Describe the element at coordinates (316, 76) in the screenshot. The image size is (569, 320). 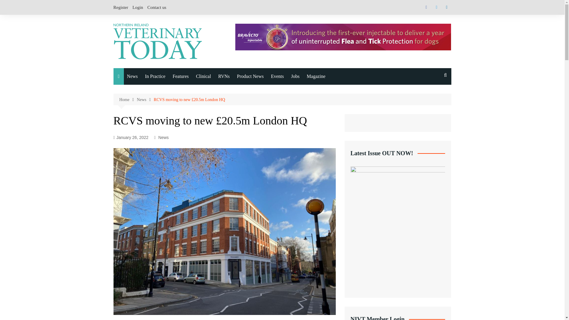
I see `Magazine` at that location.